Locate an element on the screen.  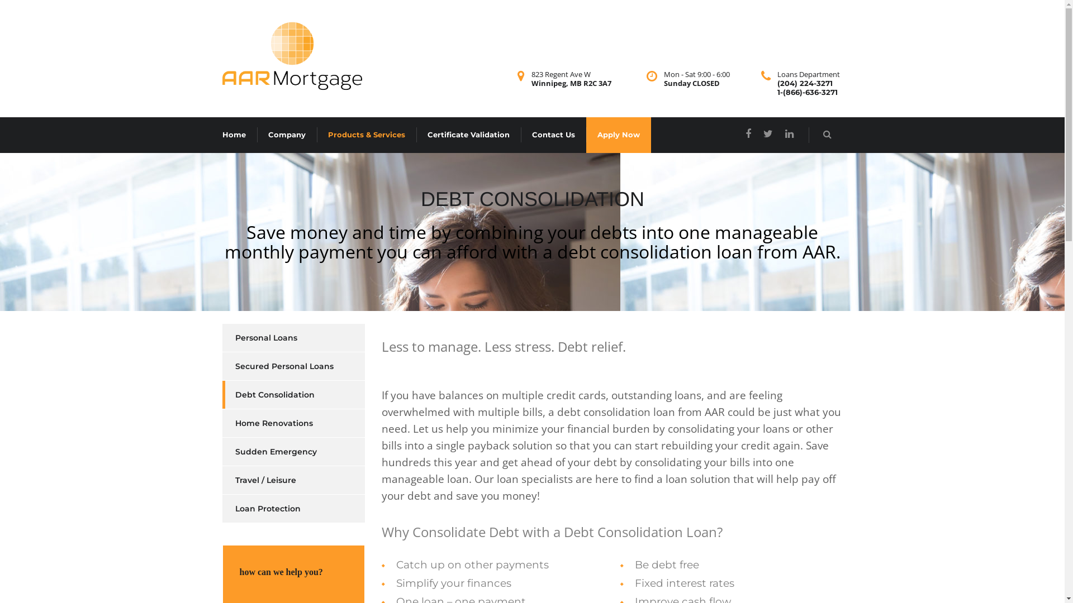
Debt Consolidation is located at coordinates (268, 395).